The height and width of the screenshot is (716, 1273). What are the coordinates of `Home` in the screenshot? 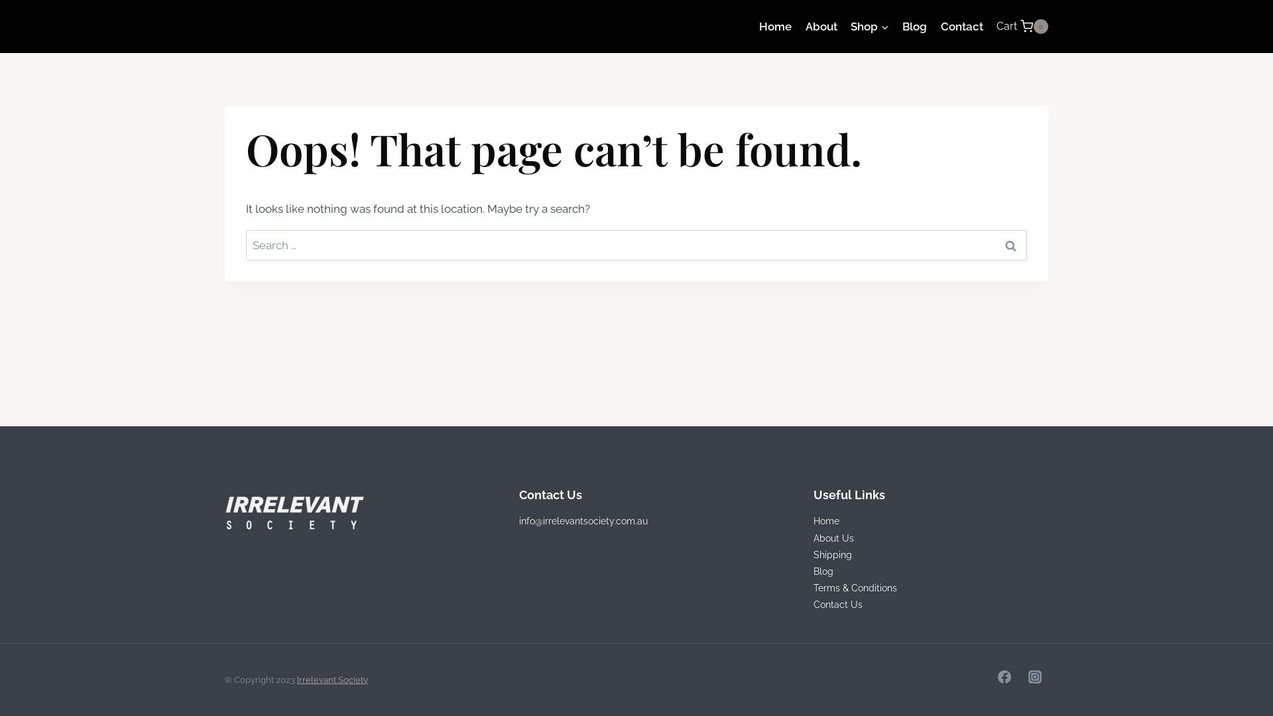 It's located at (776, 27).